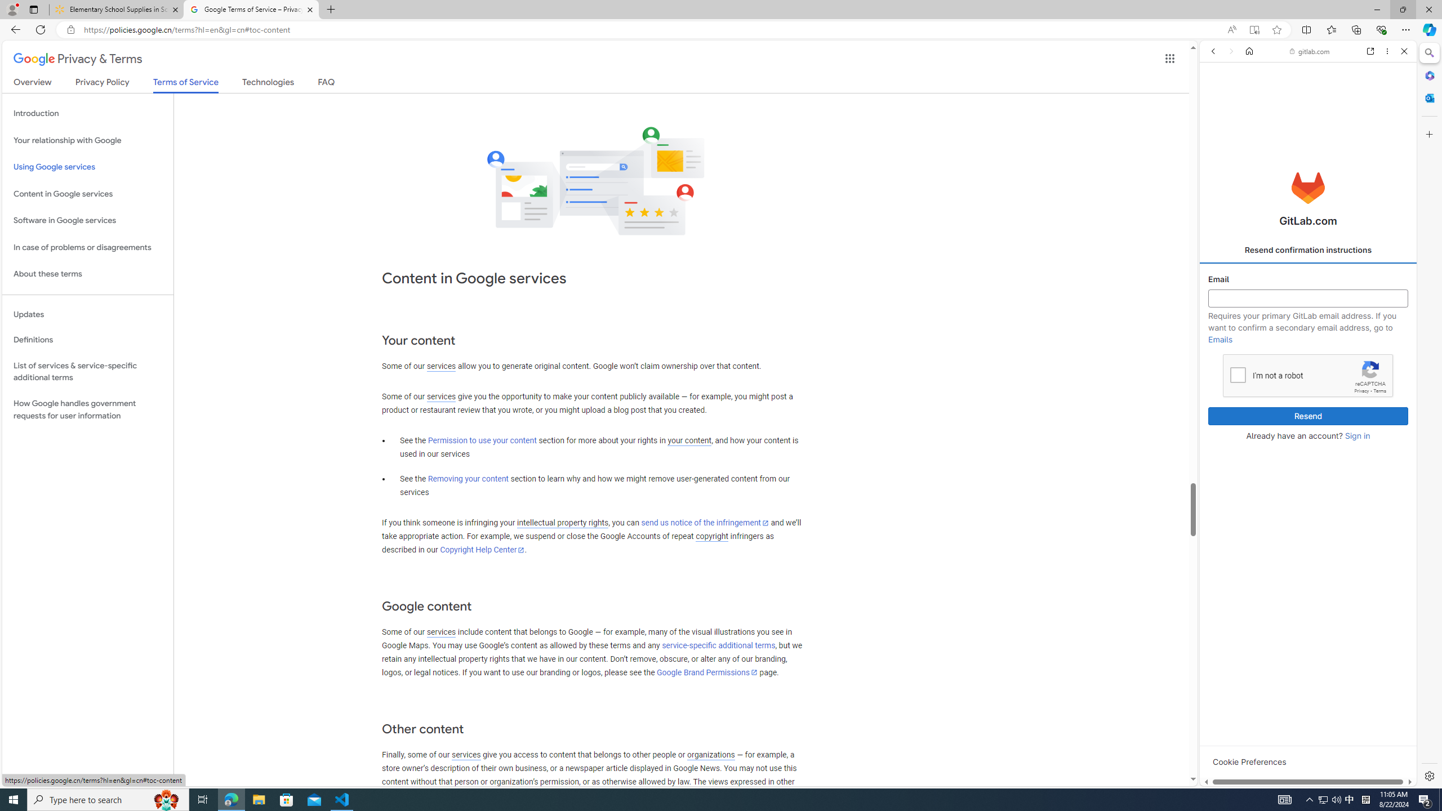 This screenshot has width=1442, height=811. What do you see at coordinates (1213, 51) in the screenshot?
I see `Back` at bounding box center [1213, 51].